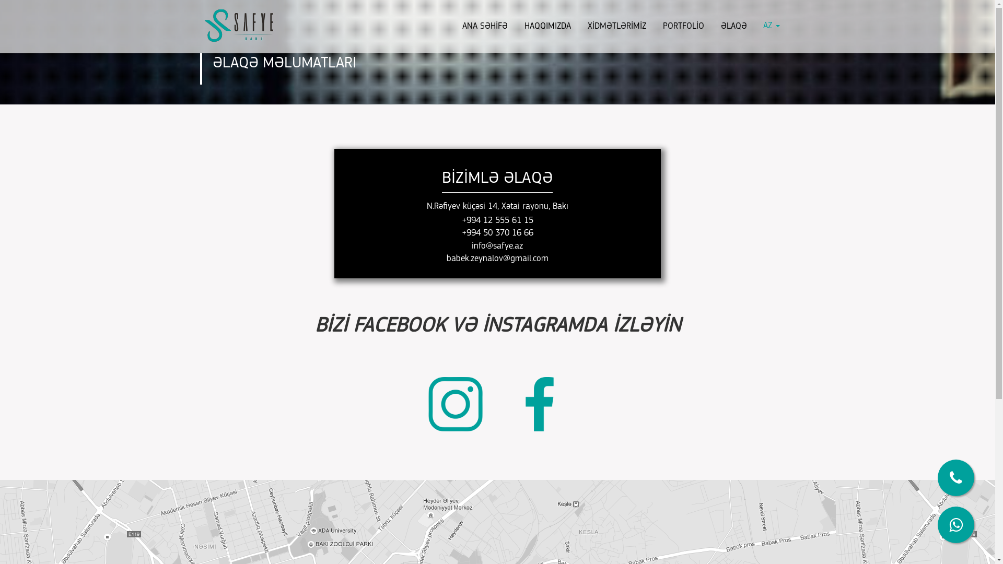 The height and width of the screenshot is (564, 1003). I want to click on +994 12 555 61 15, so click(497, 220).